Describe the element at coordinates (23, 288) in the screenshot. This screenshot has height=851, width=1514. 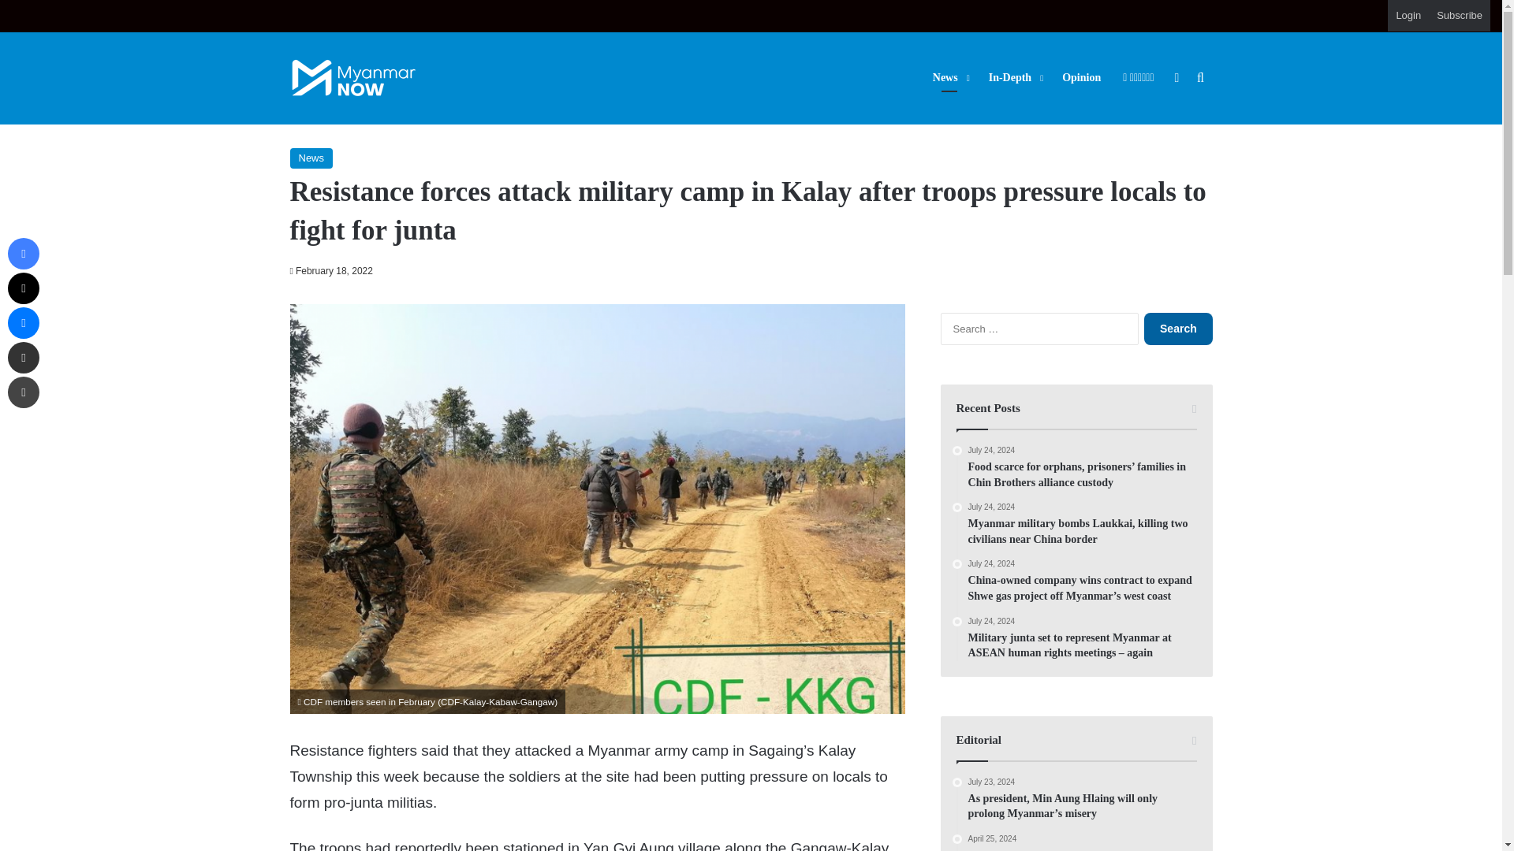
I see `X` at that location.